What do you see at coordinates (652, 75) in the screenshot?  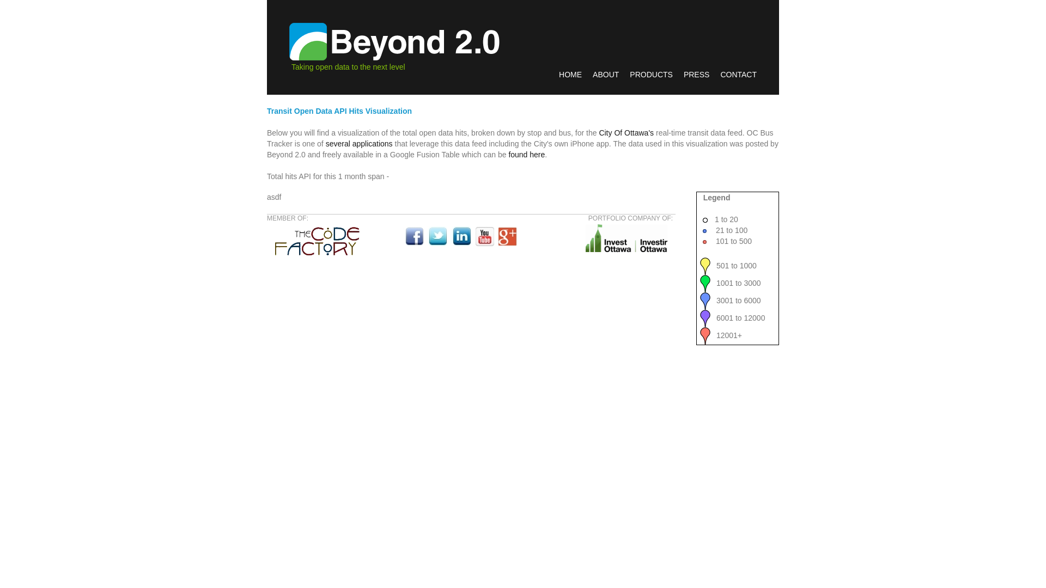 I see `PRODUCTS` at bounding box center [652, 75].